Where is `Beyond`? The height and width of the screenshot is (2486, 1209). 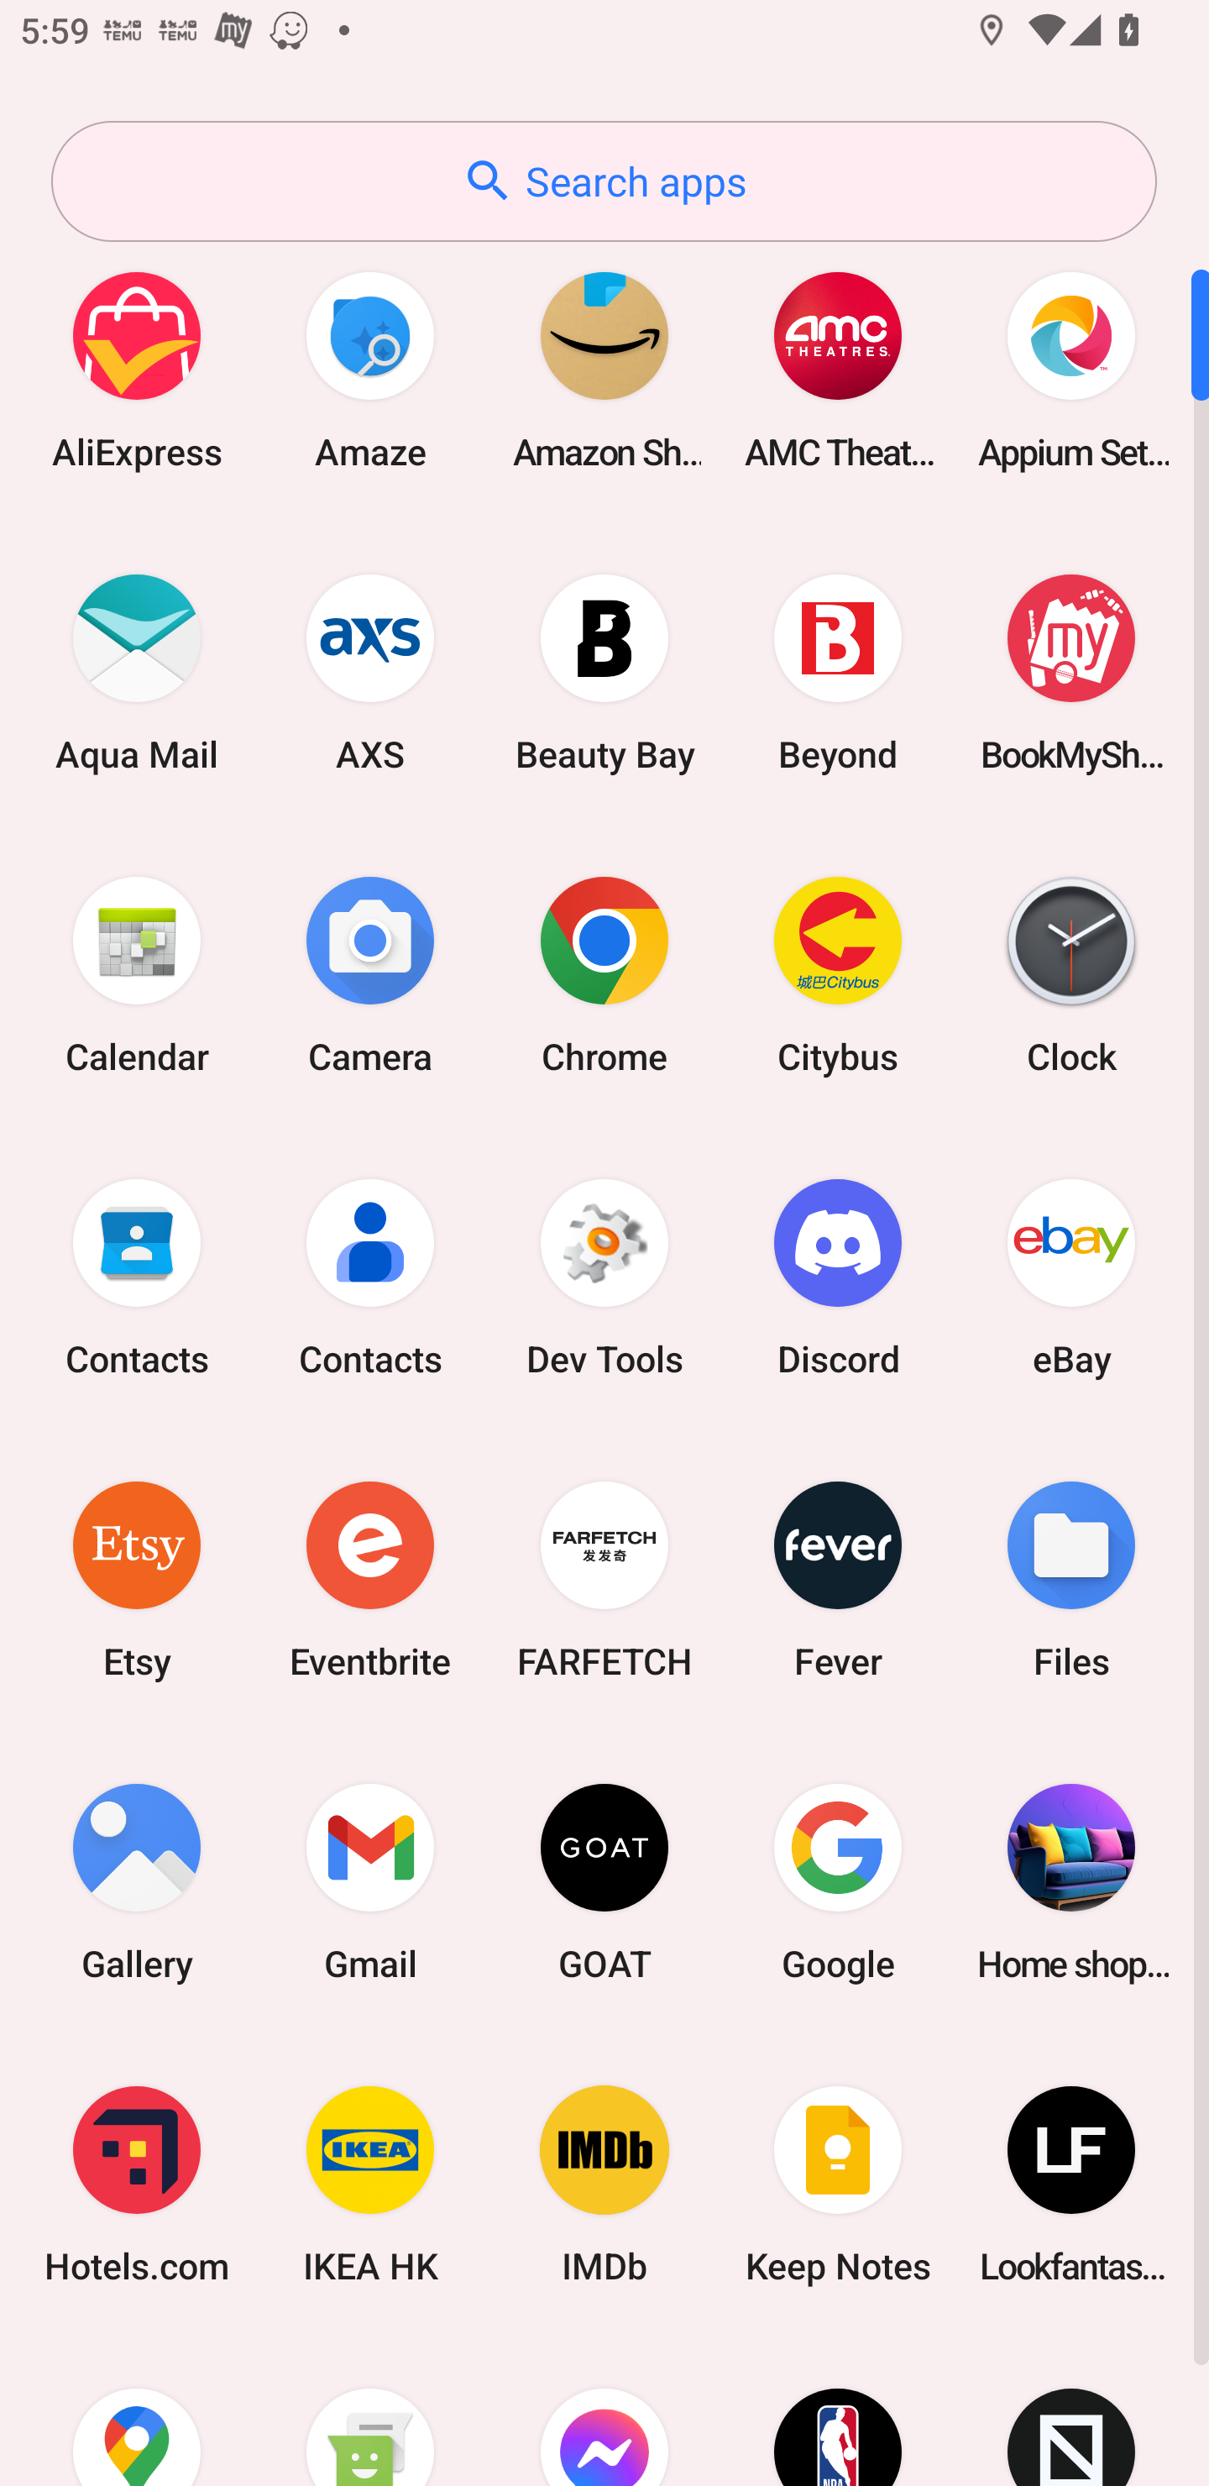 Beyond is located at coordinates (838, 672).